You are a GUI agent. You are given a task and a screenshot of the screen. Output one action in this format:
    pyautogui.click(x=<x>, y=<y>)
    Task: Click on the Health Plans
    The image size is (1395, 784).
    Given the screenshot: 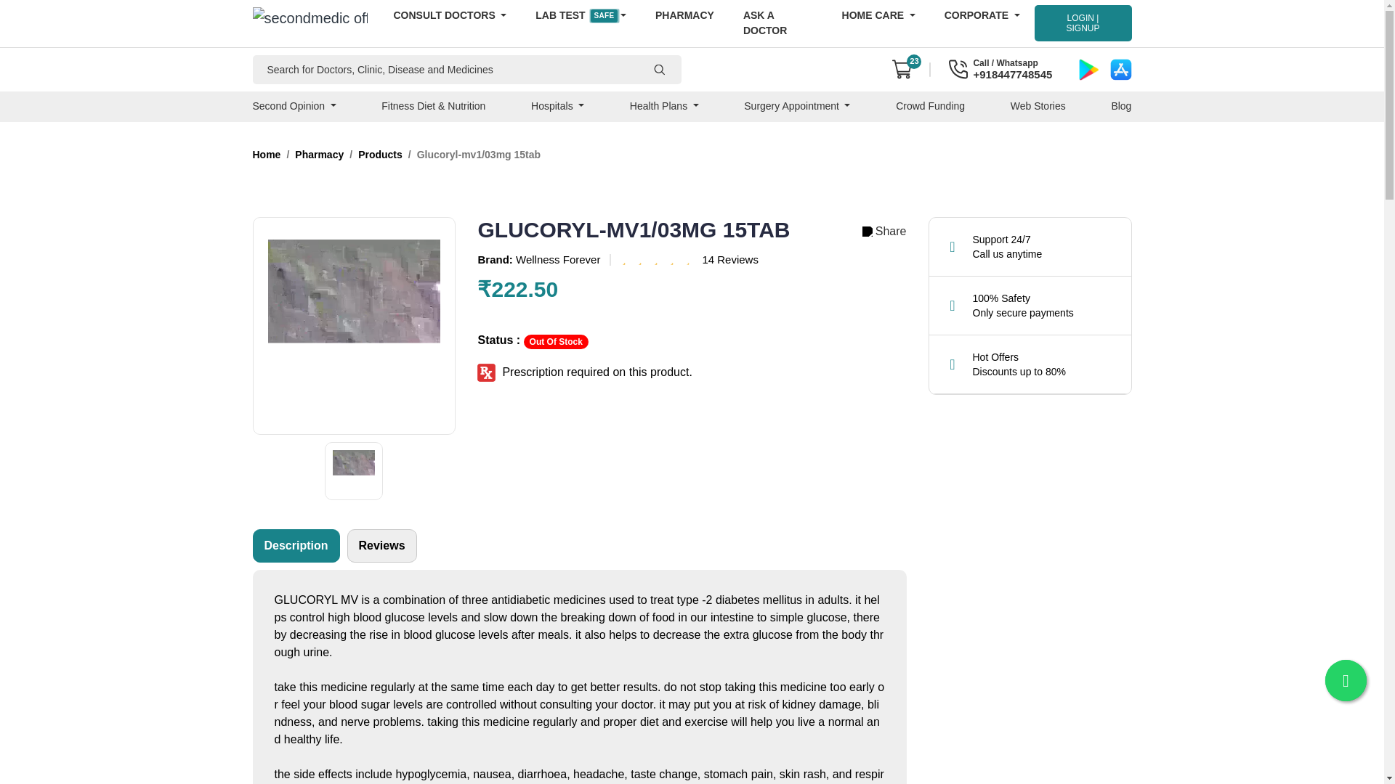 What is the action you would take?
    pyautogui.click(x=664, y=107)
    